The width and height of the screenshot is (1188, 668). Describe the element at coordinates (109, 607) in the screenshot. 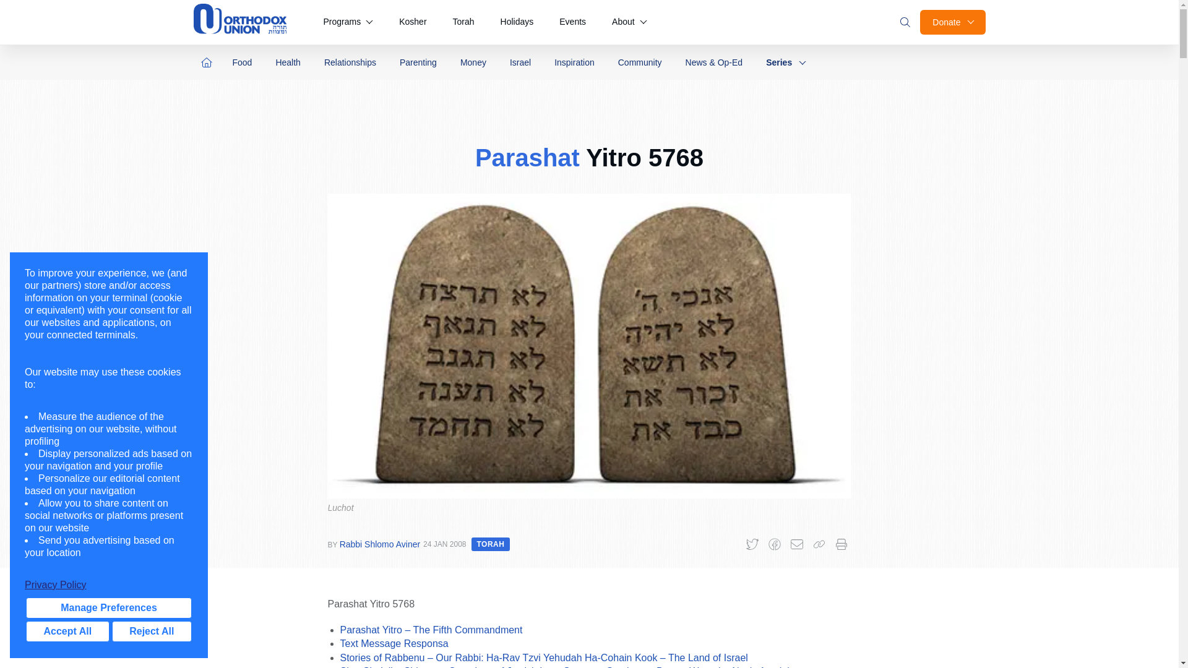

I see `Manage Preferences` at that location.